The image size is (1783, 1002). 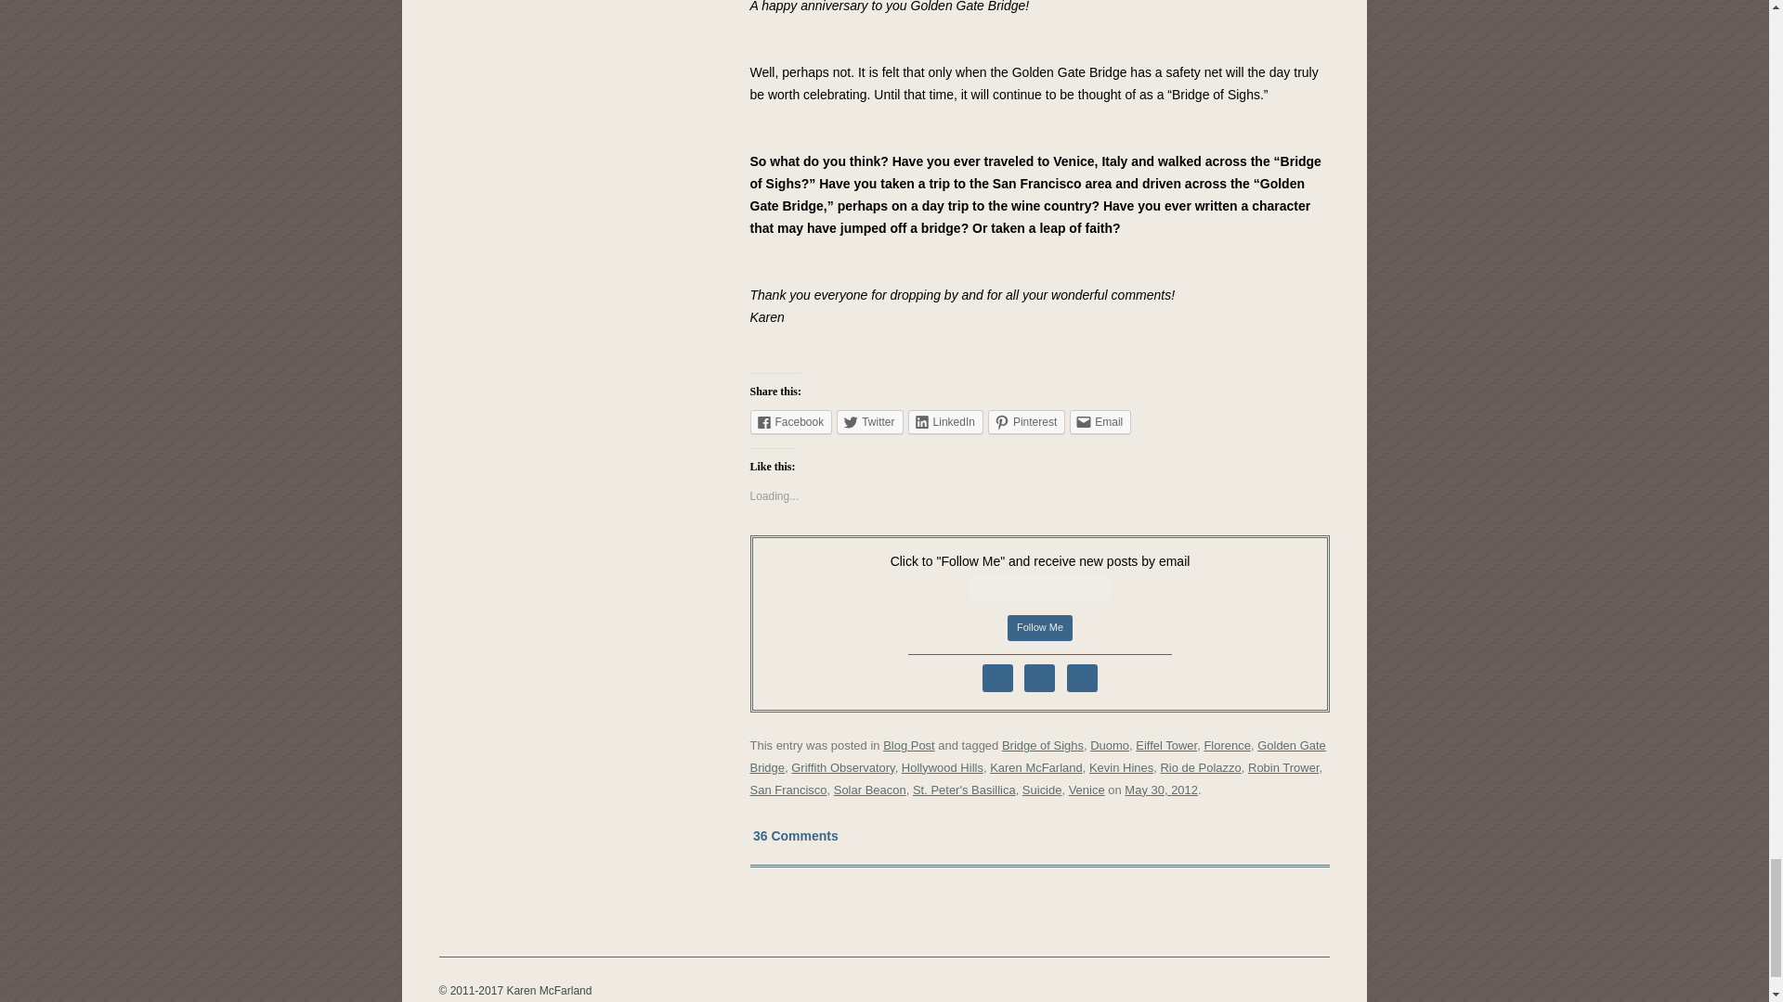 What do you see at coordinates (869, 421) in the screenshot?
I see `Twitter` at bounding box center [869, 421].